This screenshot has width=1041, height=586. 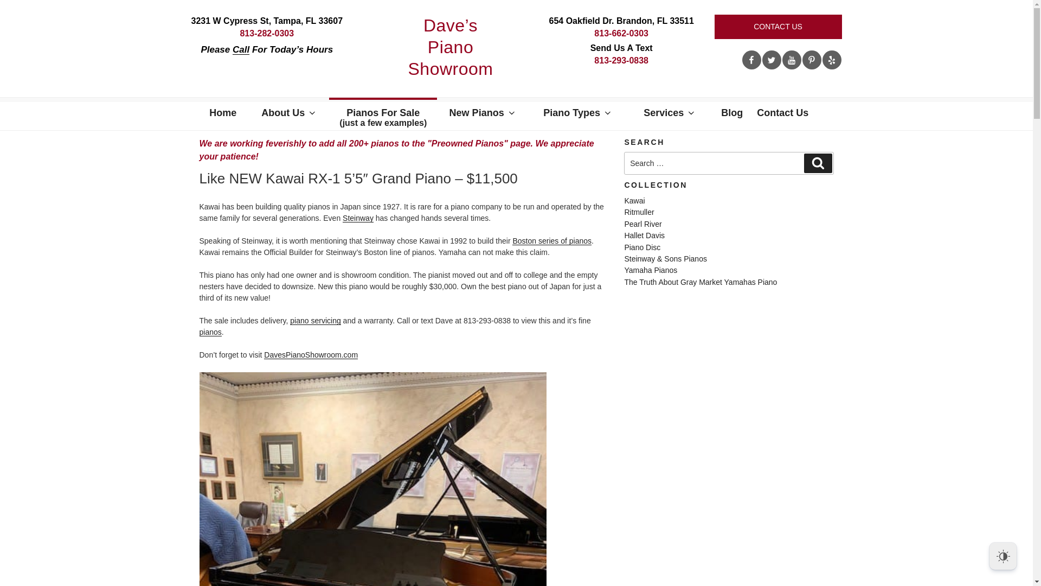 I want to click on 813-662-0303, so click(x=621, y=33).